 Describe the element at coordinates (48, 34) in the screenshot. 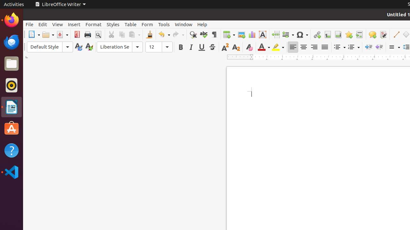

I see `Open` at that location.